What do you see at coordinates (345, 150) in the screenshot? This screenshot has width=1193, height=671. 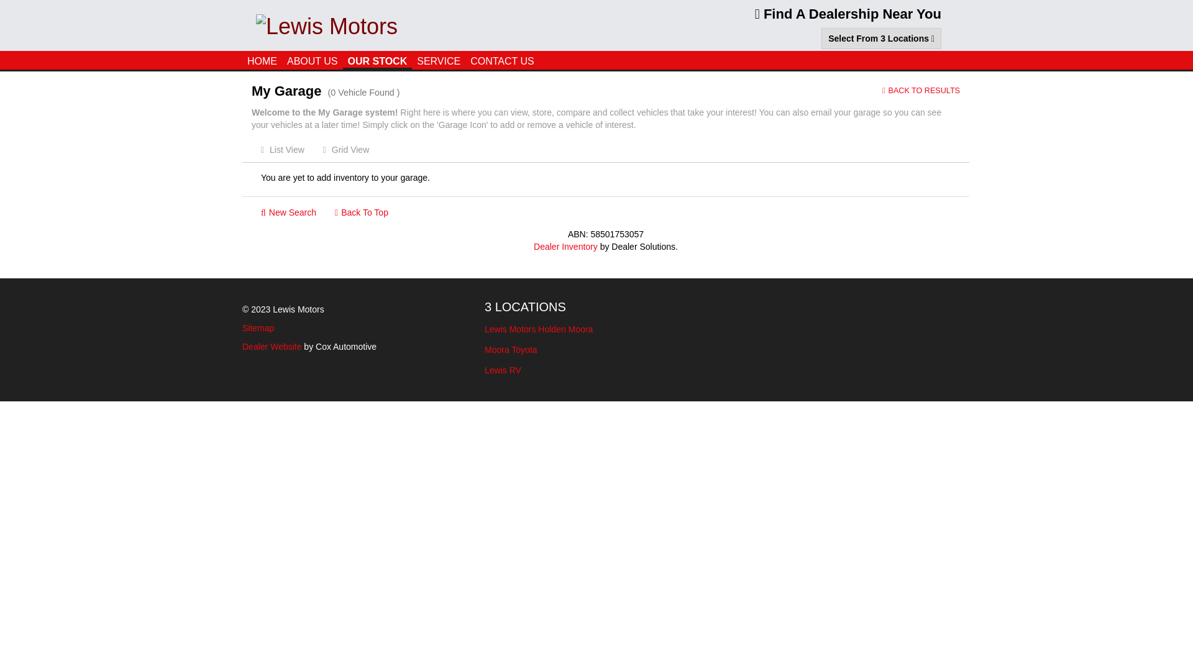 I see `Grid View` at bounding box center [345, 150].